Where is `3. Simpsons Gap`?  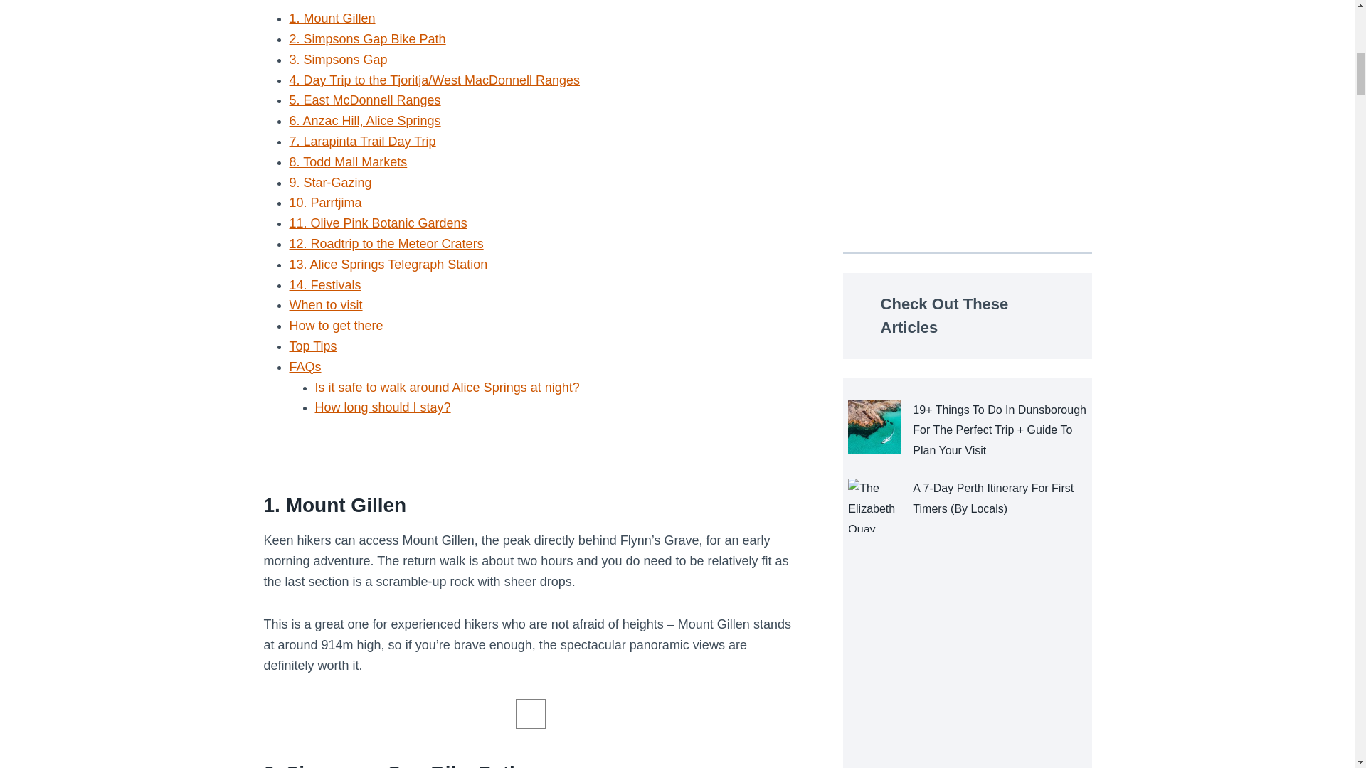 3. Simpsons Gap is located at coordinates (337, 60).